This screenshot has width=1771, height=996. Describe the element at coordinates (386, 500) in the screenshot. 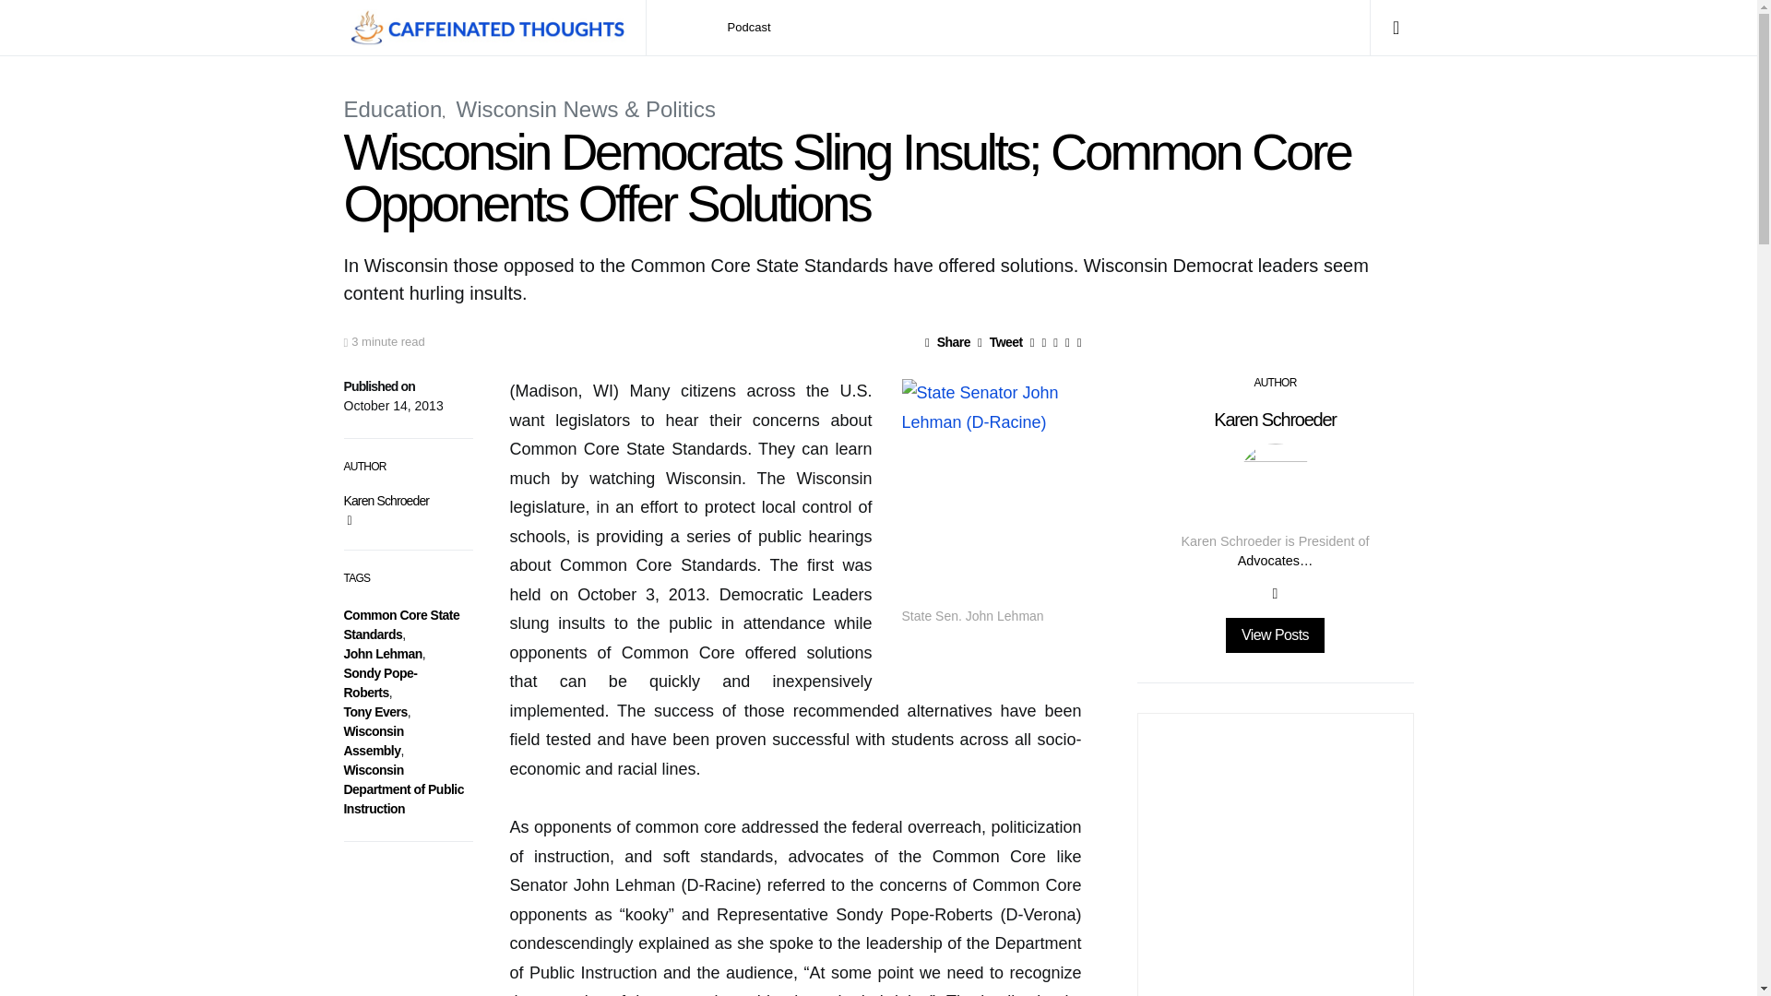

I see `Karen Schroeder` at that location.